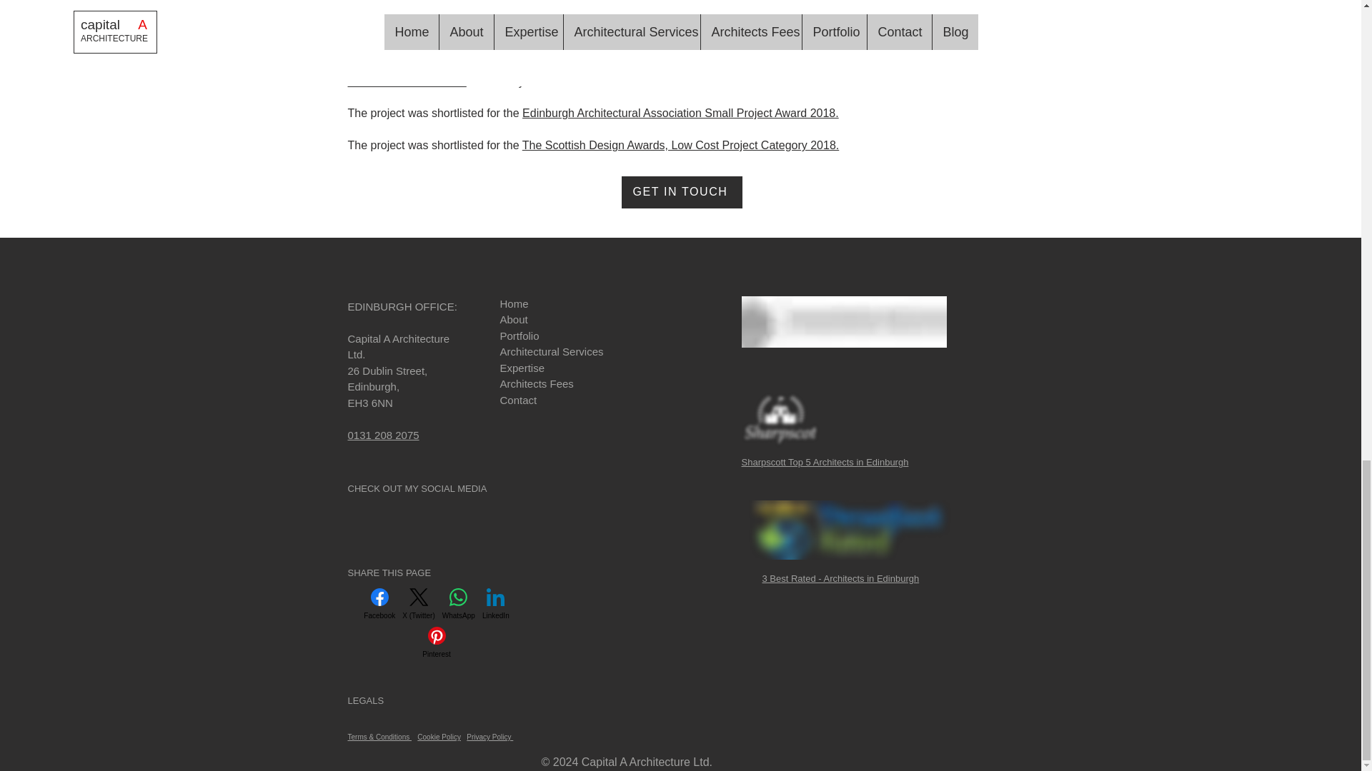 Image resolution: width=1372 pixels, height=771 pixels. I want to click on GET IN TOUCH, so click(682, 192).